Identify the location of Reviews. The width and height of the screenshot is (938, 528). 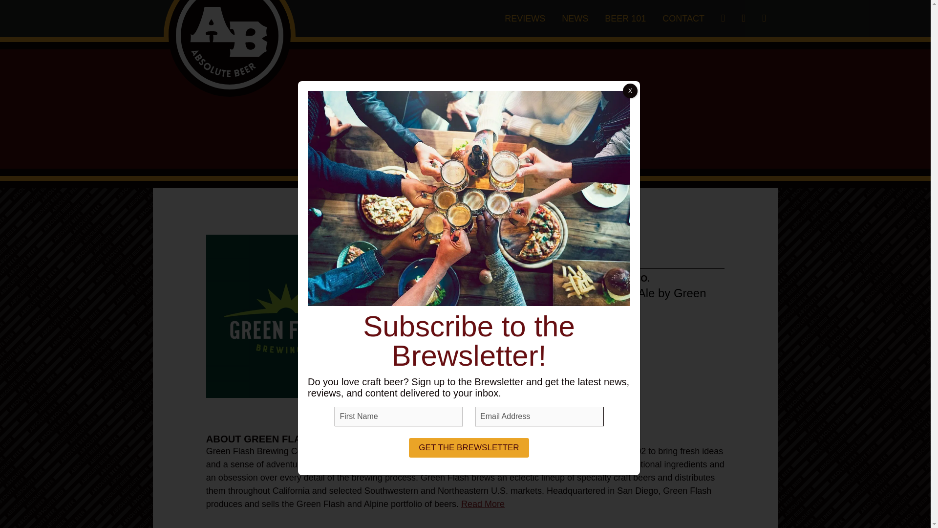
(525, 19).